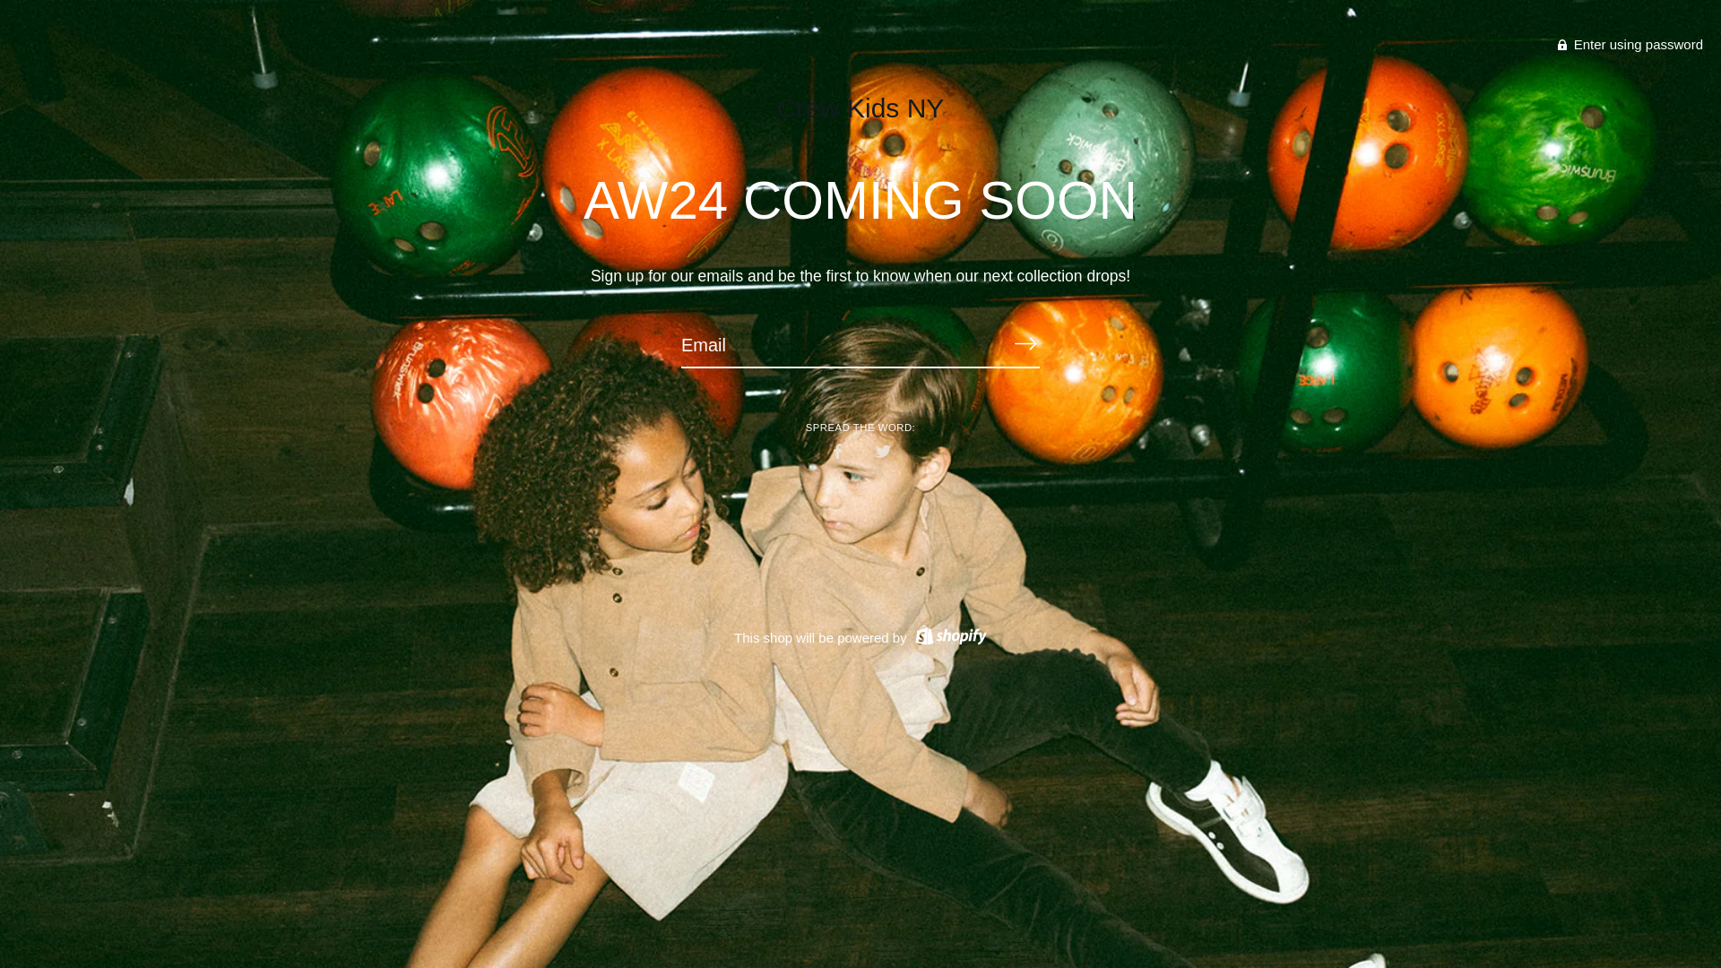 The height and width of the screenshot is (968, 1721). What do you see at coordinates (1630, 45) in the screenshot?
I see `Lock icon Enter using password` at bounding box center [1630, 45].